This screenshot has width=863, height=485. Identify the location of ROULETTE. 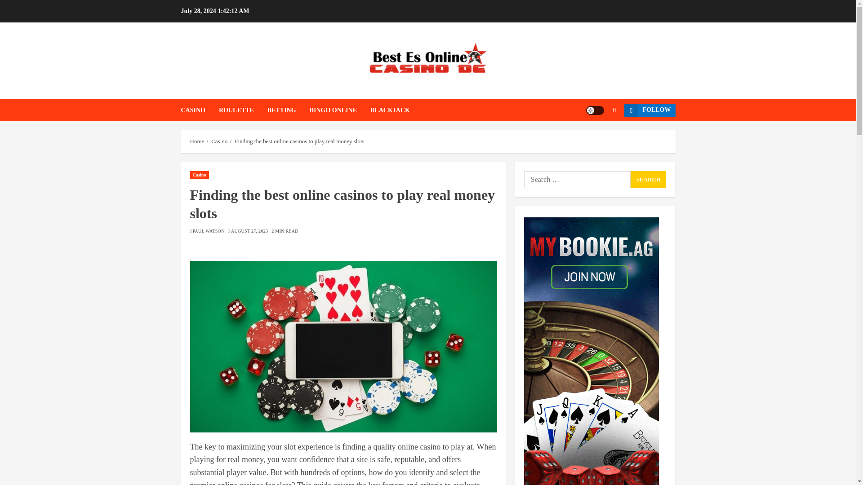
(243, 110).